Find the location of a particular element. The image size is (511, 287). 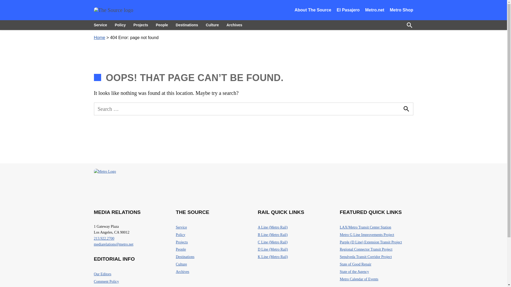

Privacy Policy is located at coordinates (104, 286).